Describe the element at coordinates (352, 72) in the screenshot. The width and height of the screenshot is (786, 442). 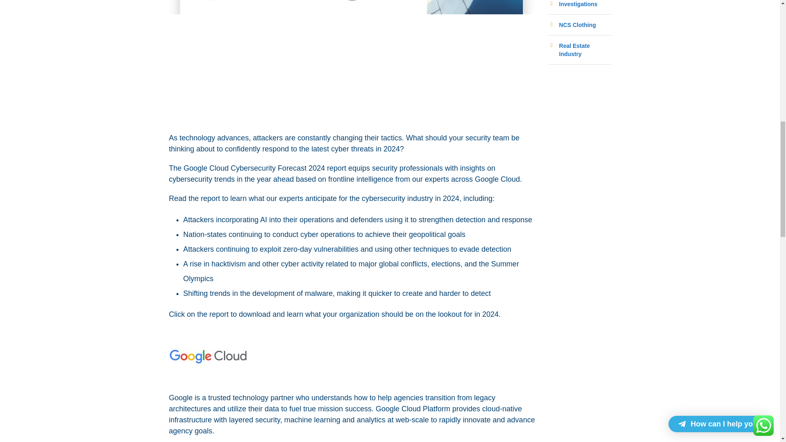
I see `Advertisement` at that location.